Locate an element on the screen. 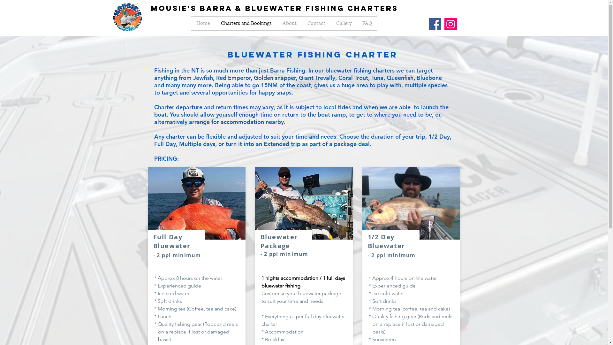  Gallery is located at coordinates (344, 24).